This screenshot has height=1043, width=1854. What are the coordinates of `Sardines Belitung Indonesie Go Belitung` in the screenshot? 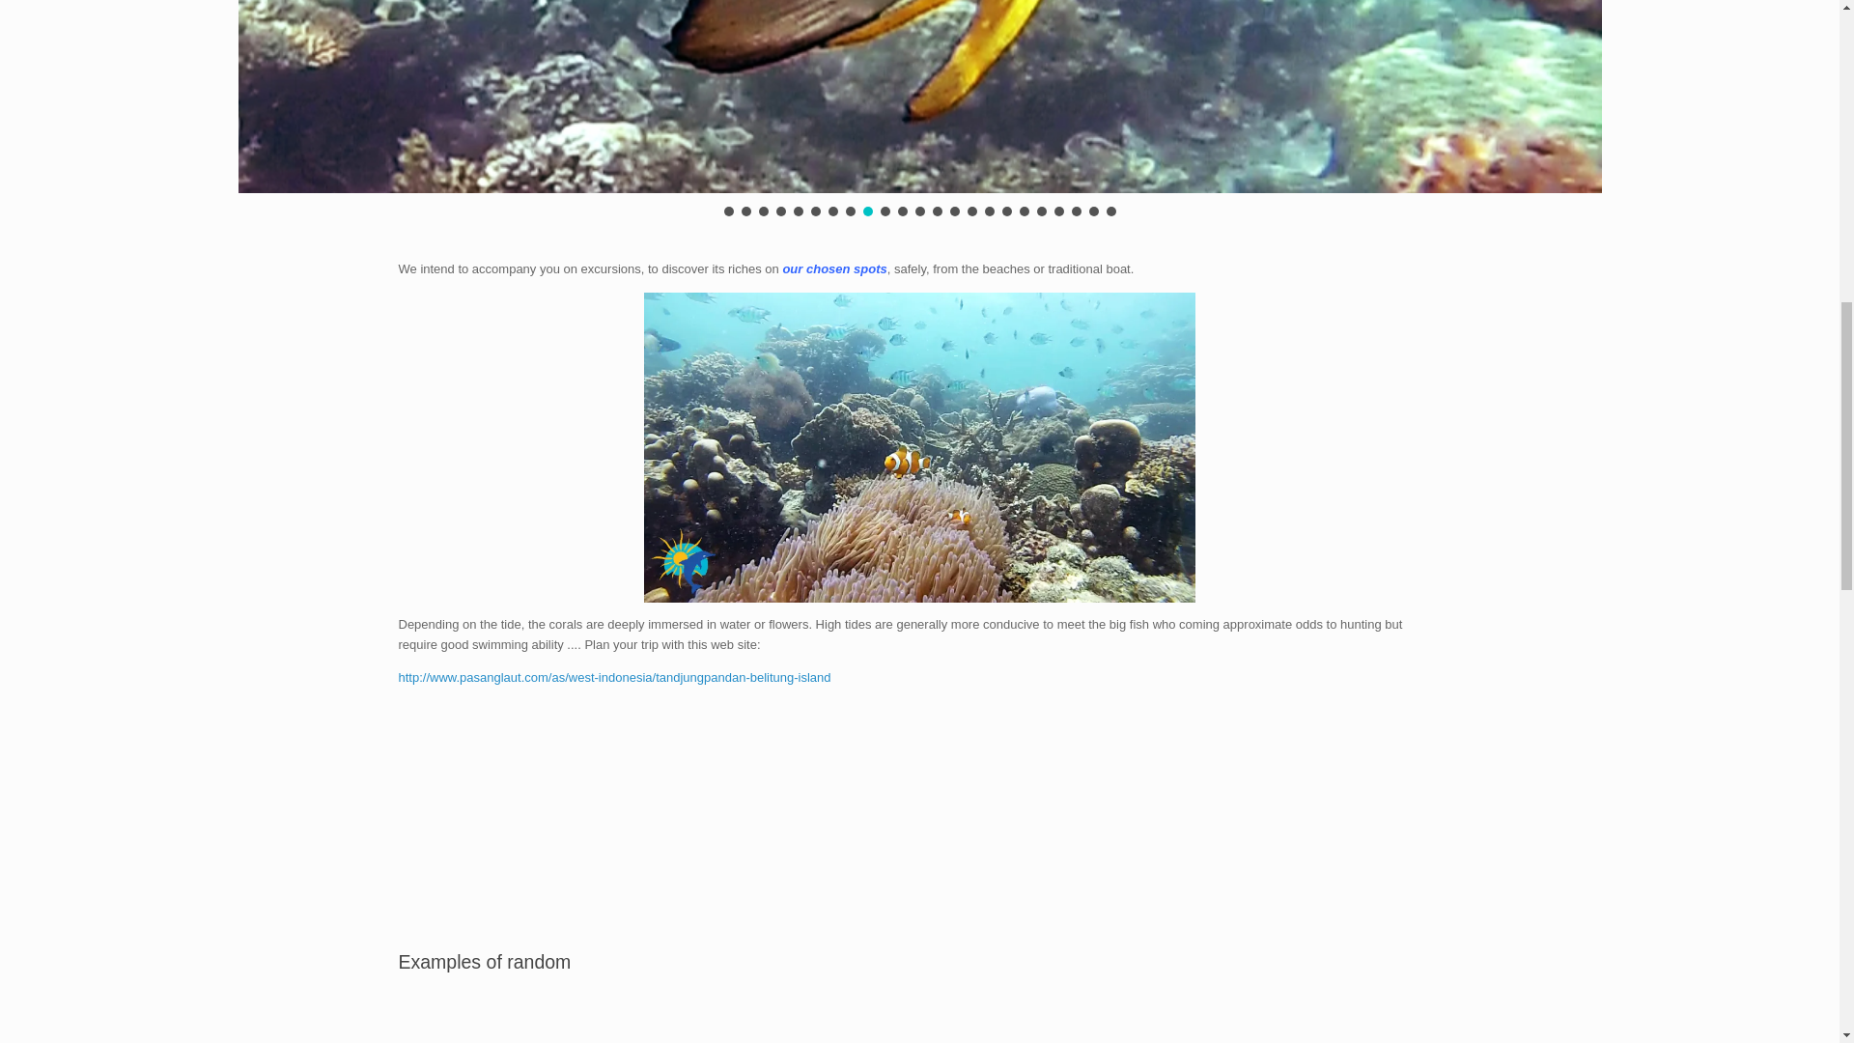 It's located at (752, 835).